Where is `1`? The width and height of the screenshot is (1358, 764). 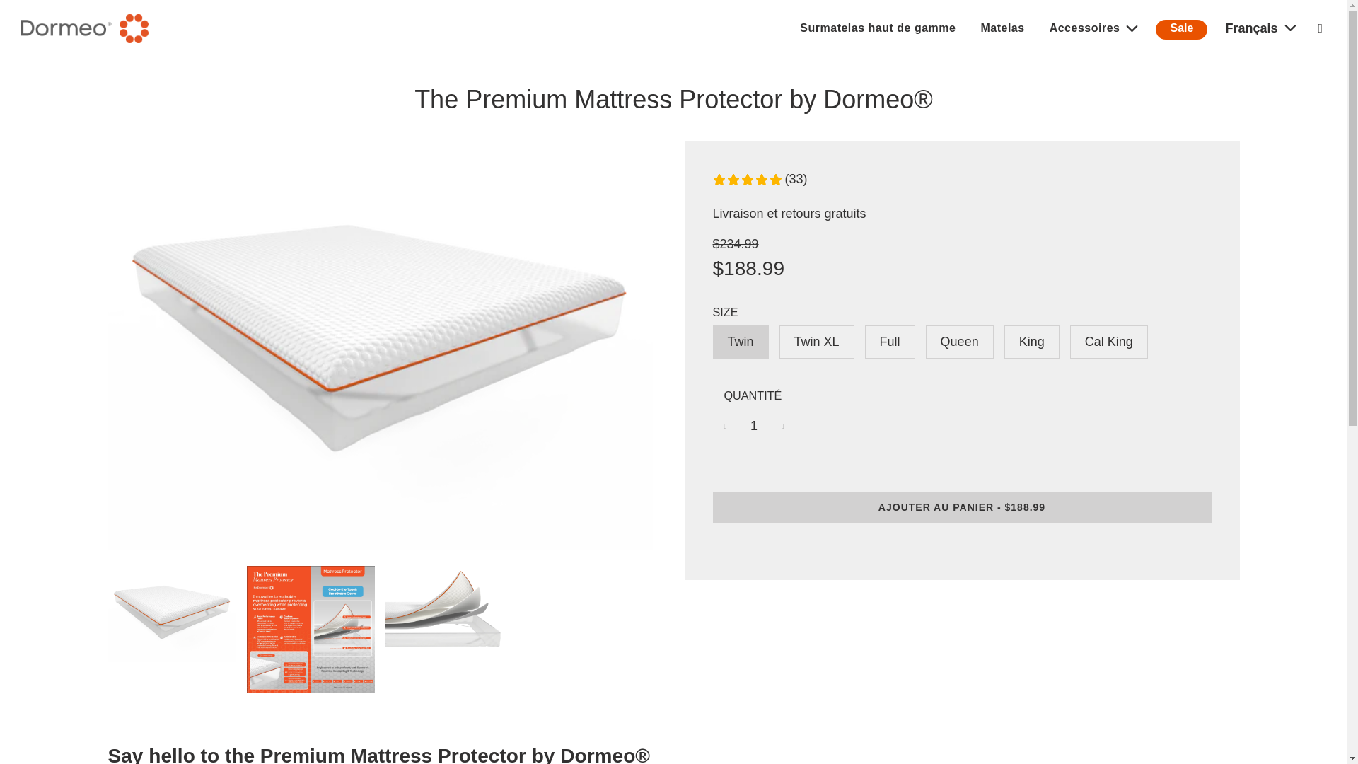 1 is located at coordinates (754, 426).